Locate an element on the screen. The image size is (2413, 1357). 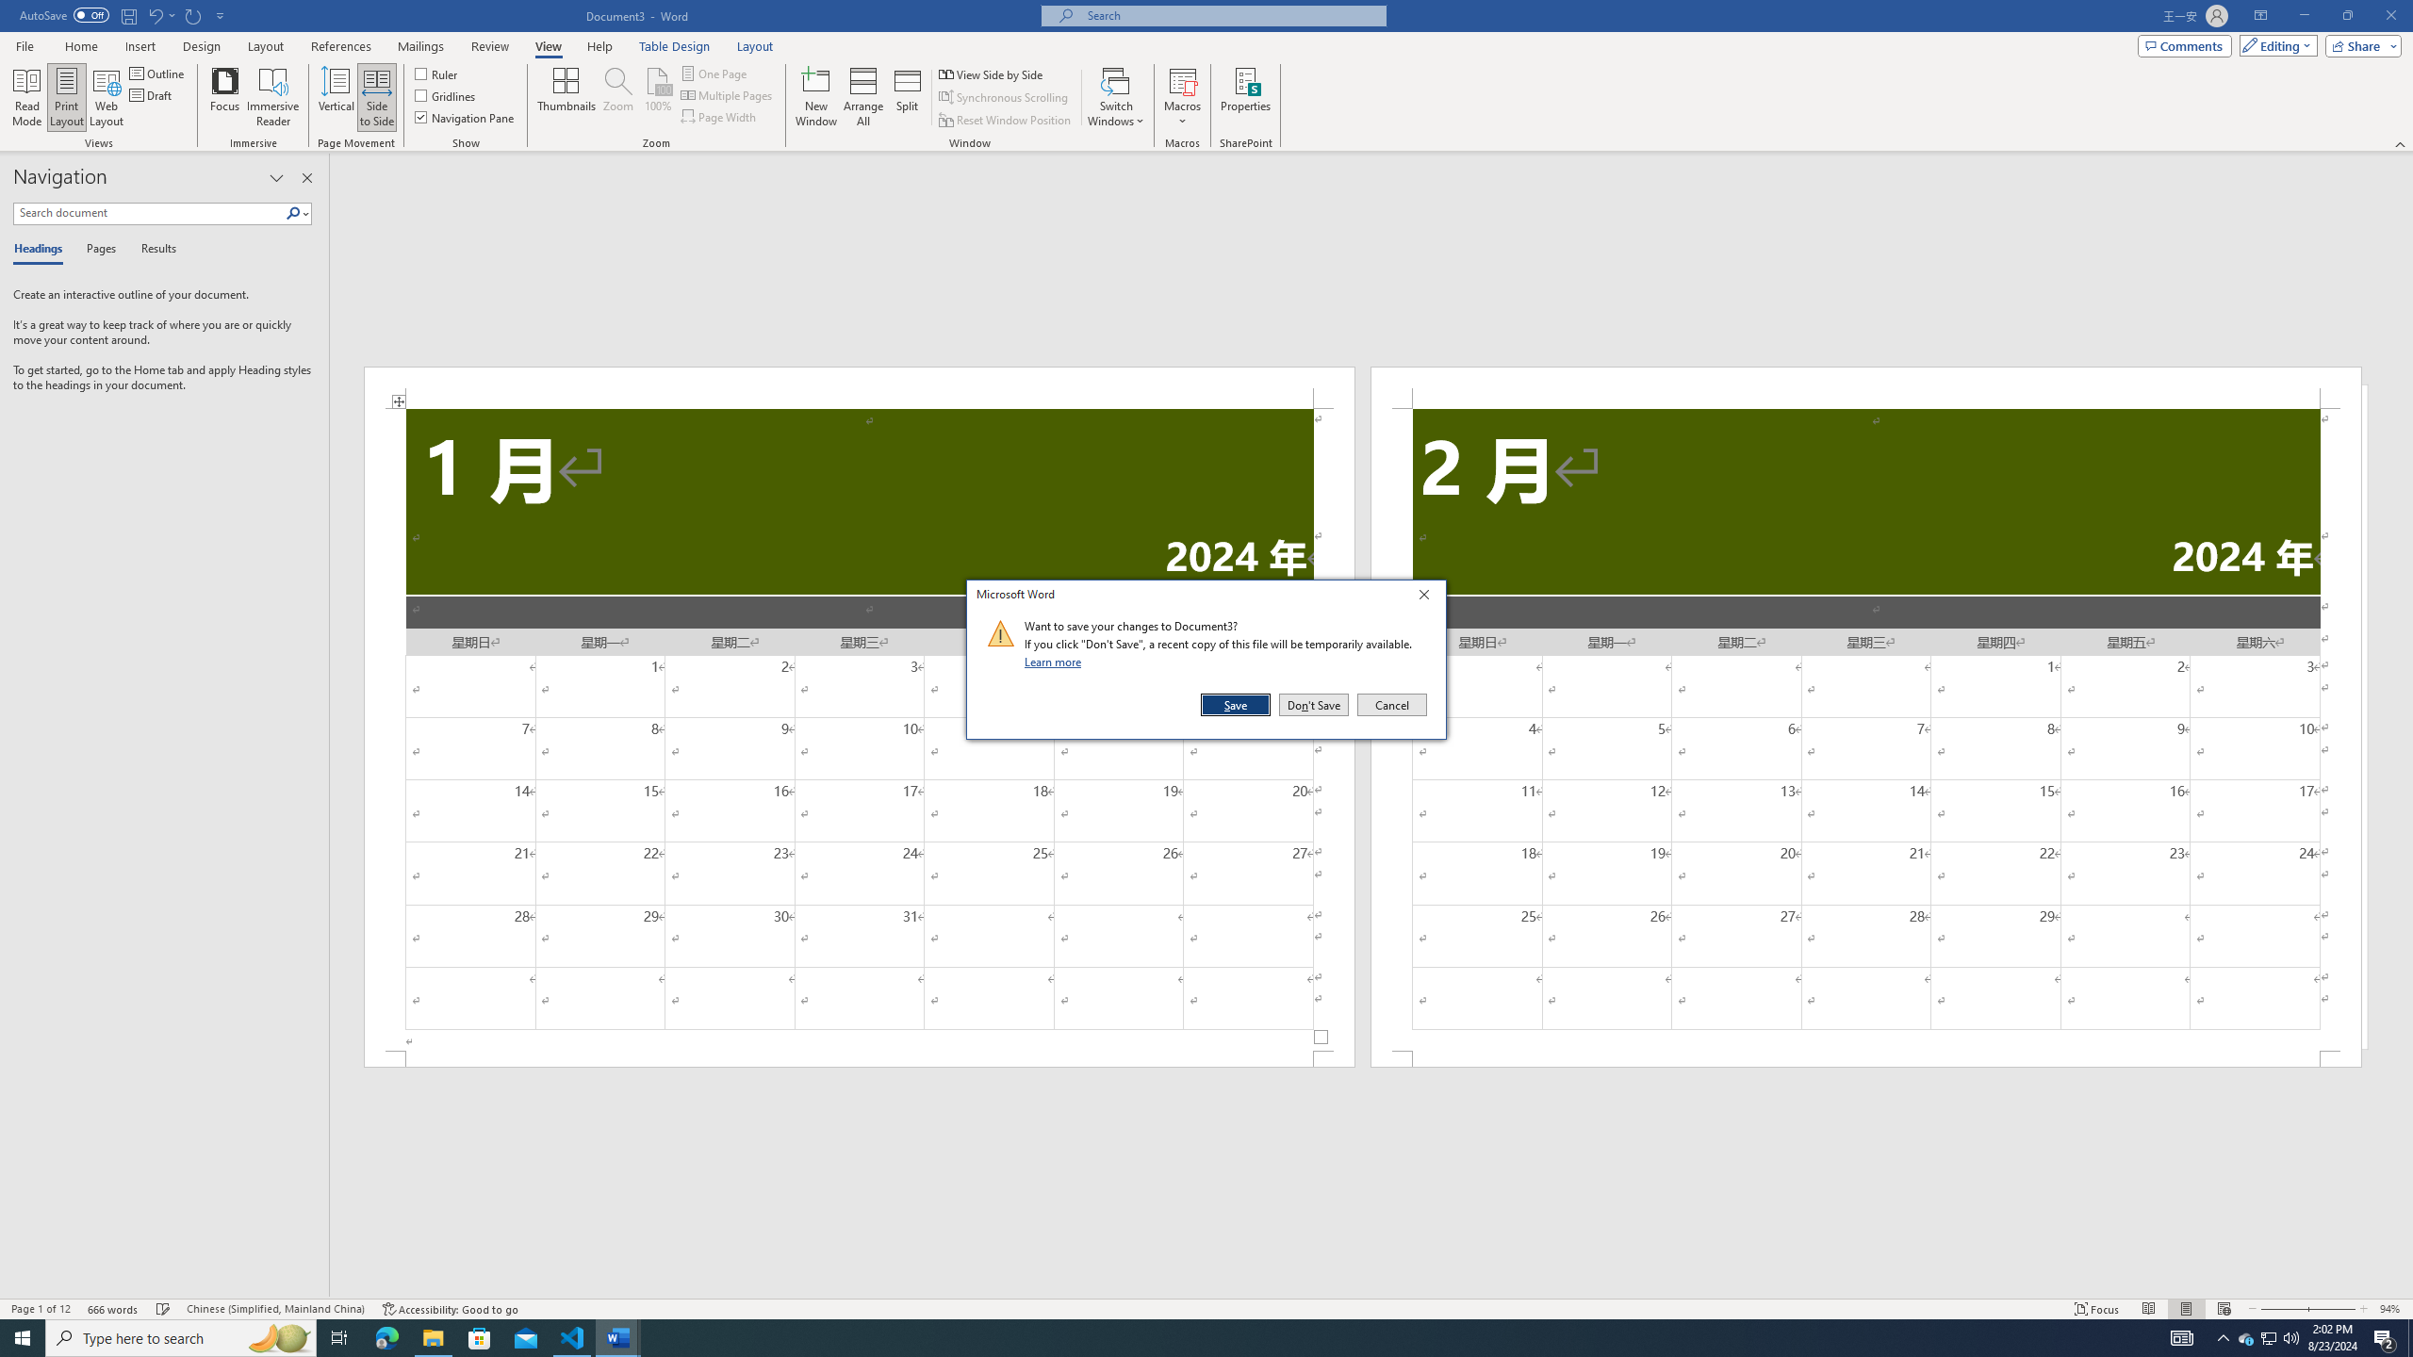
Side to Side is located at coordinates (375, 97).